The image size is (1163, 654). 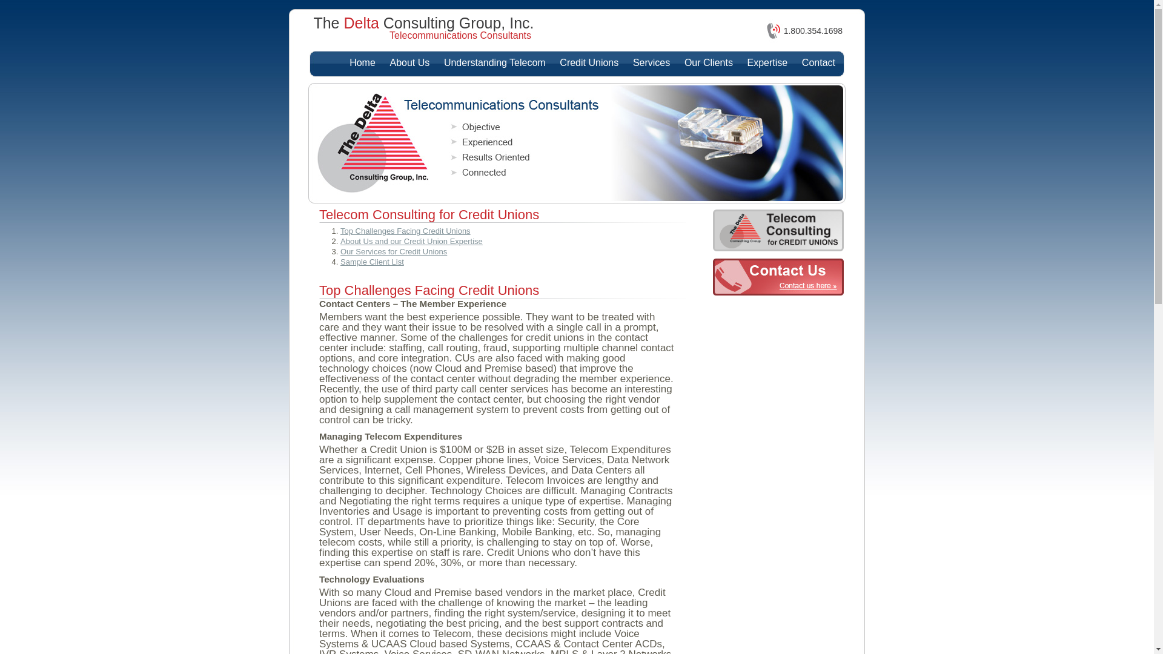 I want to click on About Us, so click(x=409, y=63).